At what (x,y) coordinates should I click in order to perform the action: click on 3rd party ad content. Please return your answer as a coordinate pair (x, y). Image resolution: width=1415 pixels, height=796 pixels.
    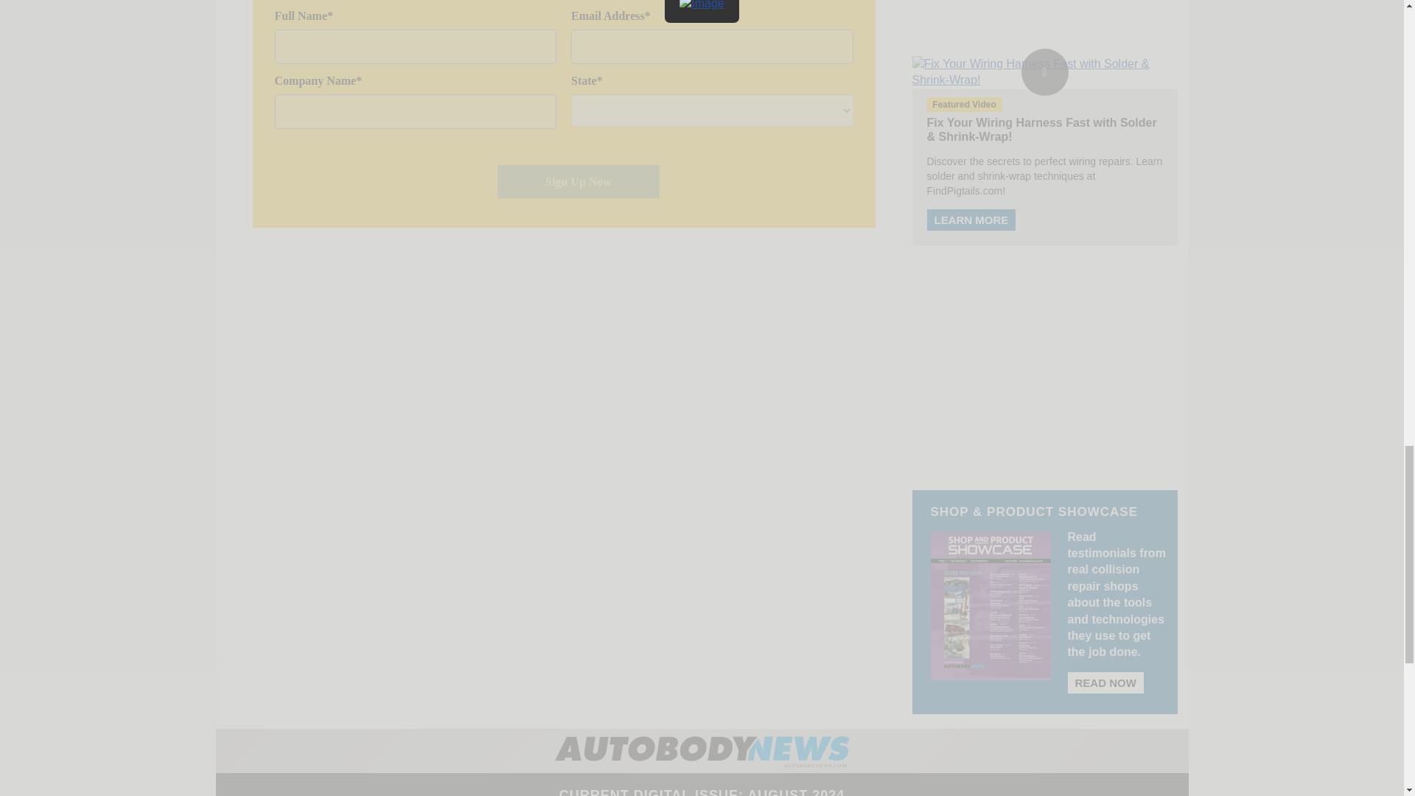
    Looking at the image, I should click on (1045, 9).